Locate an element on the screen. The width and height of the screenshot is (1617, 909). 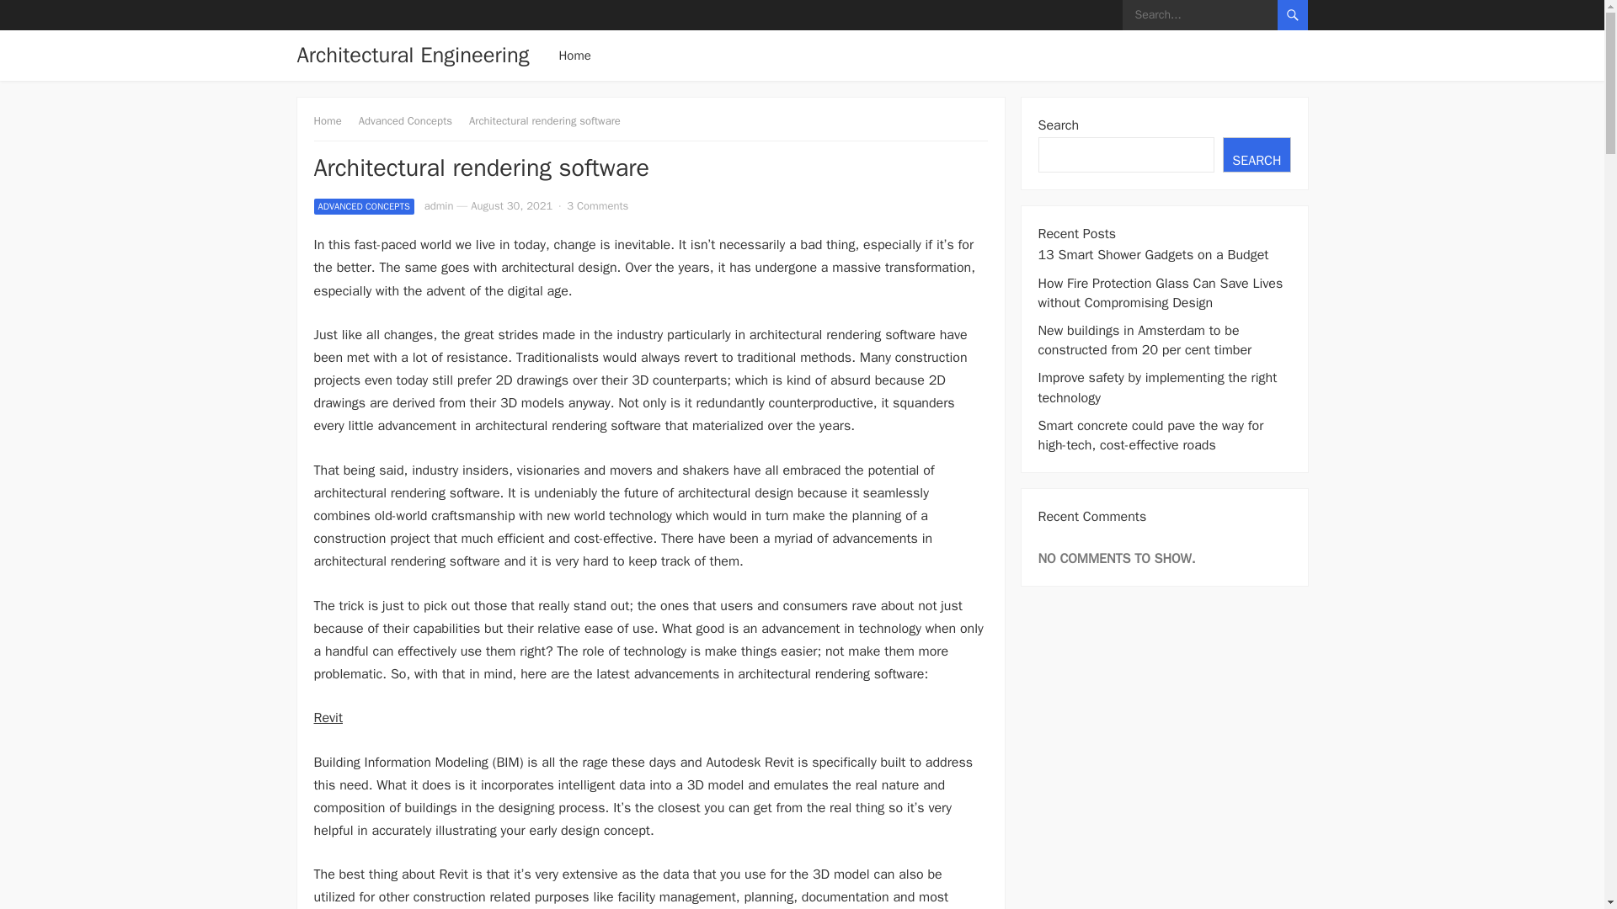
ADVANCED CONCEPTS is located at coordinates (364, 206).